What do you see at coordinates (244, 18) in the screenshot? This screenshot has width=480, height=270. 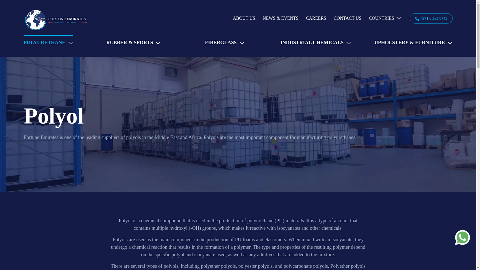 I see `ABOUT US` at bounding box center [244, 18].